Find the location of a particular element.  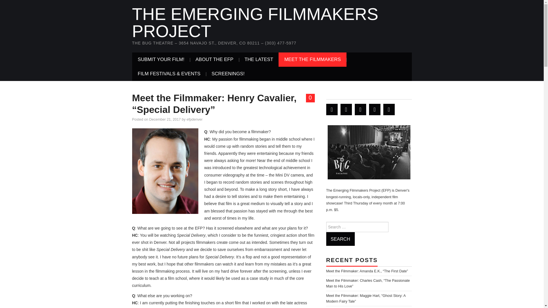

10:23 am is located at coordinates (165, 119).